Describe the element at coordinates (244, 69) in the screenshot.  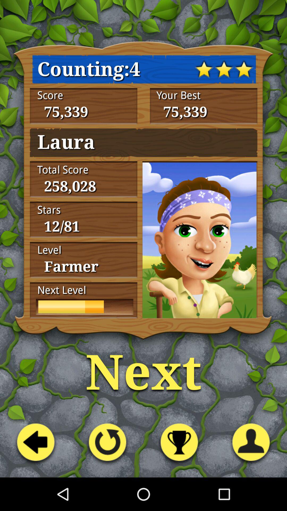
I see `select the third star symbol at the top right corner of the page` at that location.